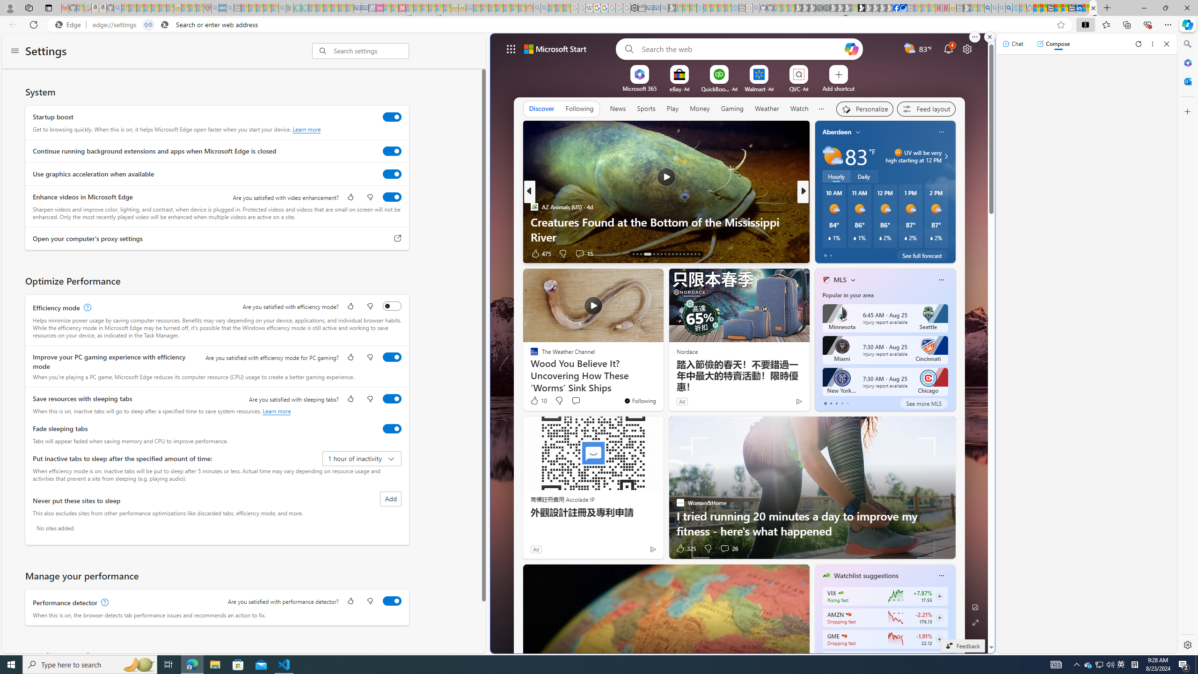 The image size is (1198, 674). I want to click on Daily, so click(864, 176).